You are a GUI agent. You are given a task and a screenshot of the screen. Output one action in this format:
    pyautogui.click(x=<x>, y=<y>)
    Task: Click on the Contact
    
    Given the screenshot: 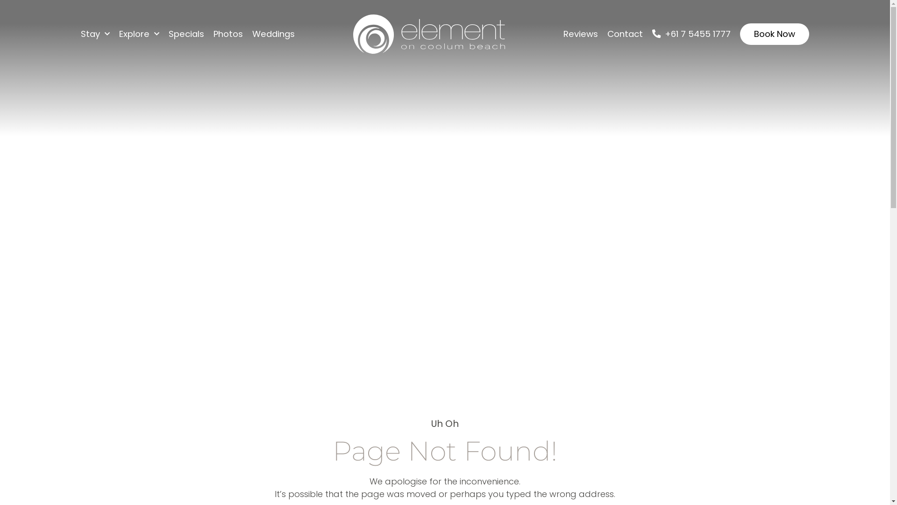 What is the action you would take?
    pyautogui.click(x=625, y=34)
    